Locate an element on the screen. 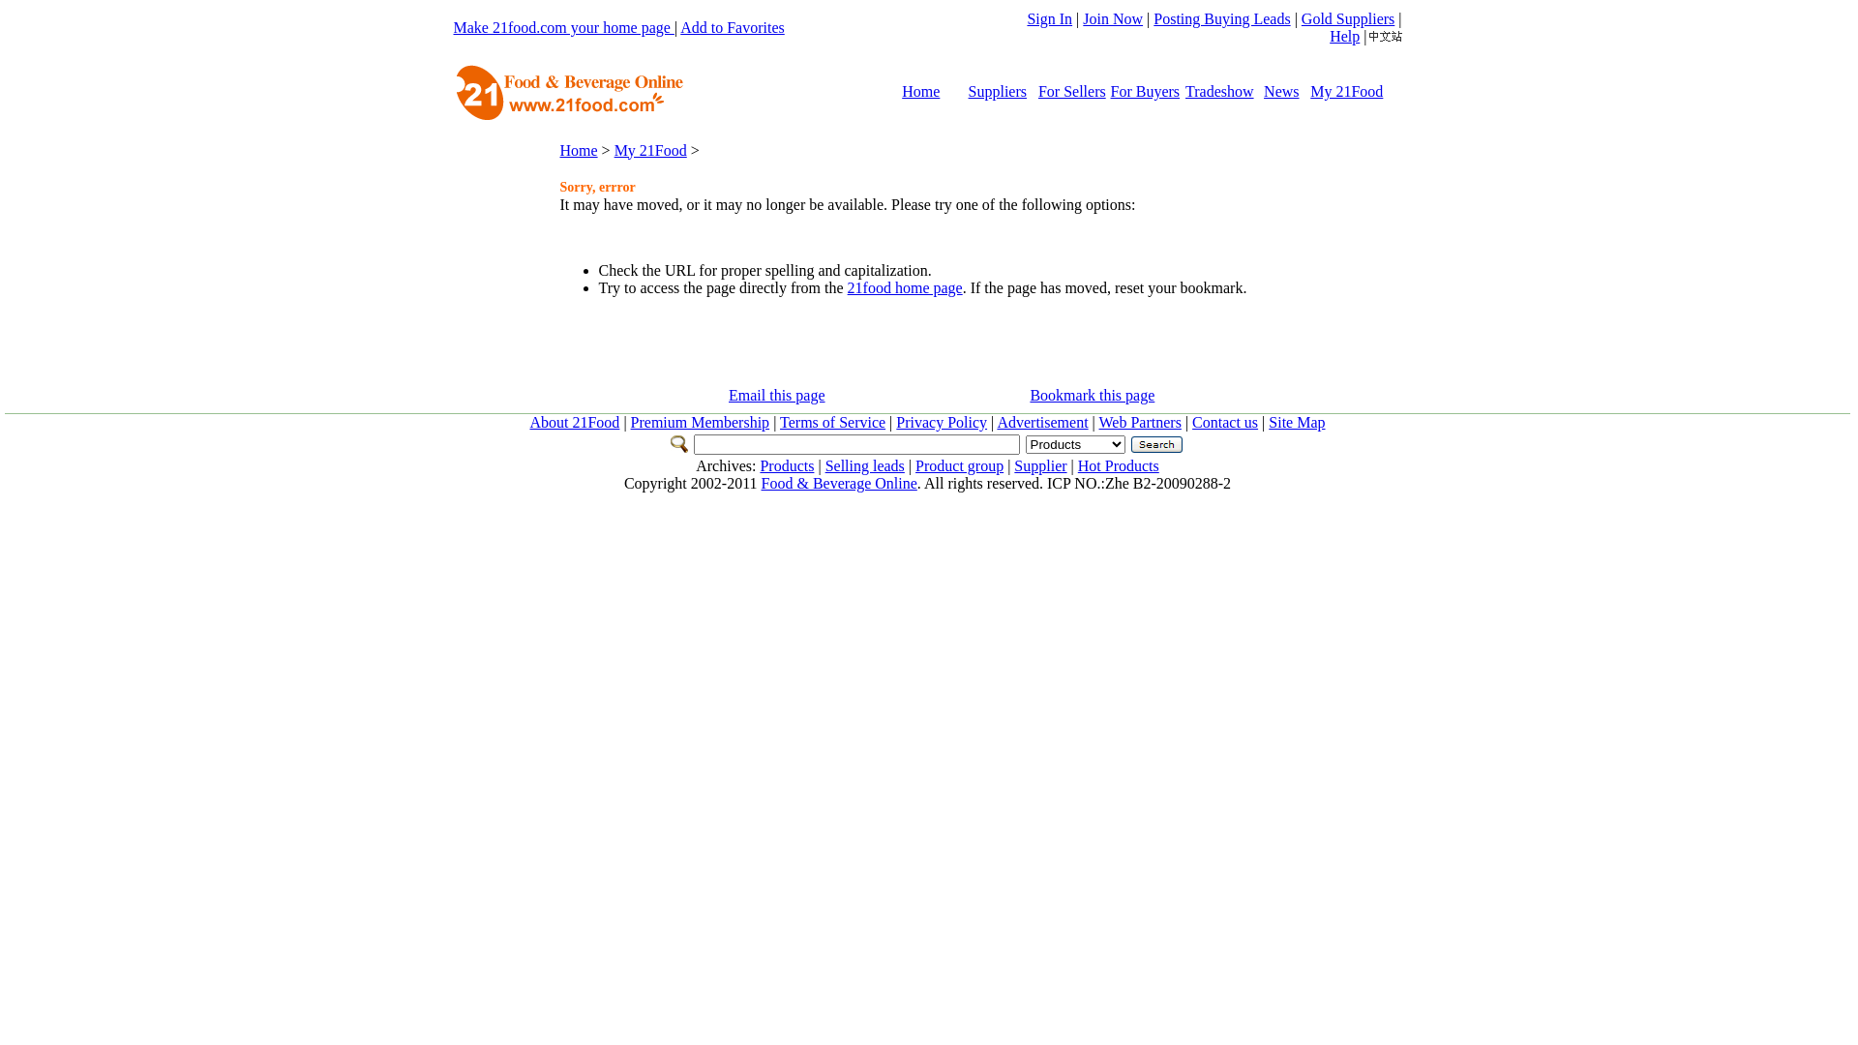 The width and height of the screenshot is (1858, 1045). Supplier is located at coordinates (1040, 466).